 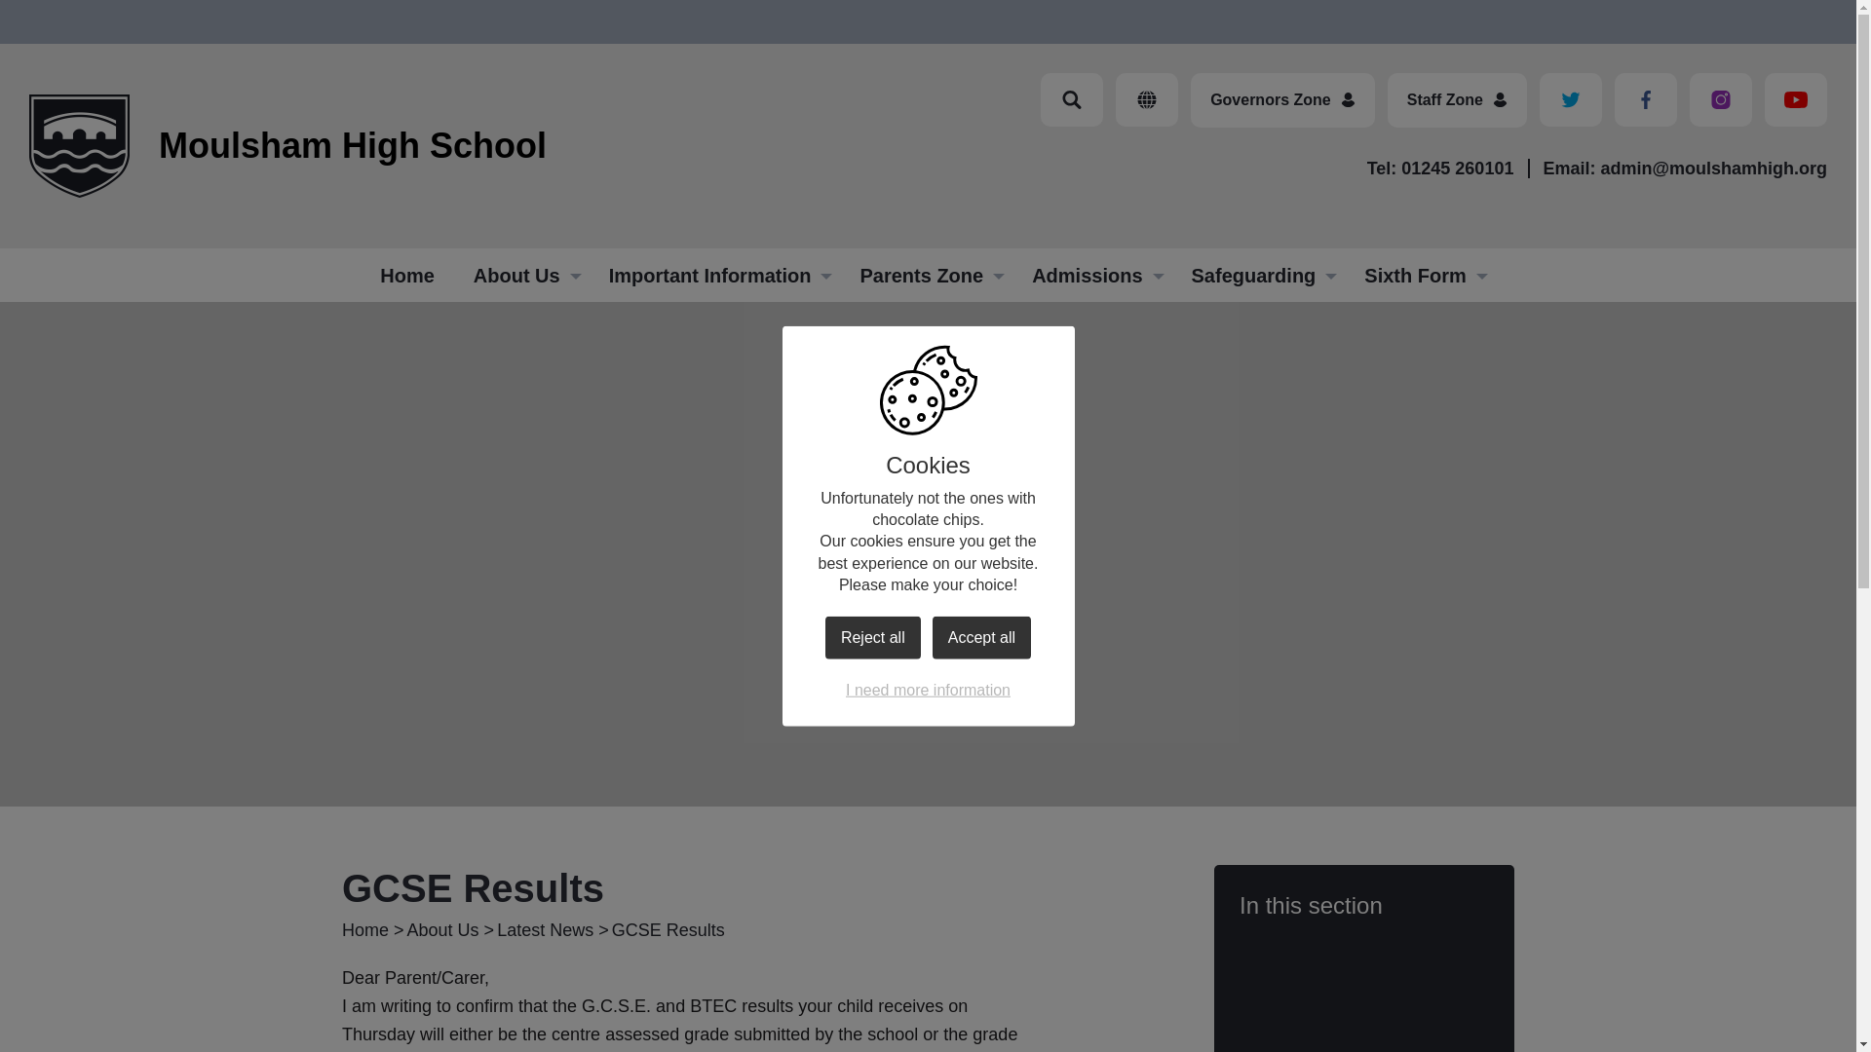 I want to click on Youtube, so click(x=1795, y=99).